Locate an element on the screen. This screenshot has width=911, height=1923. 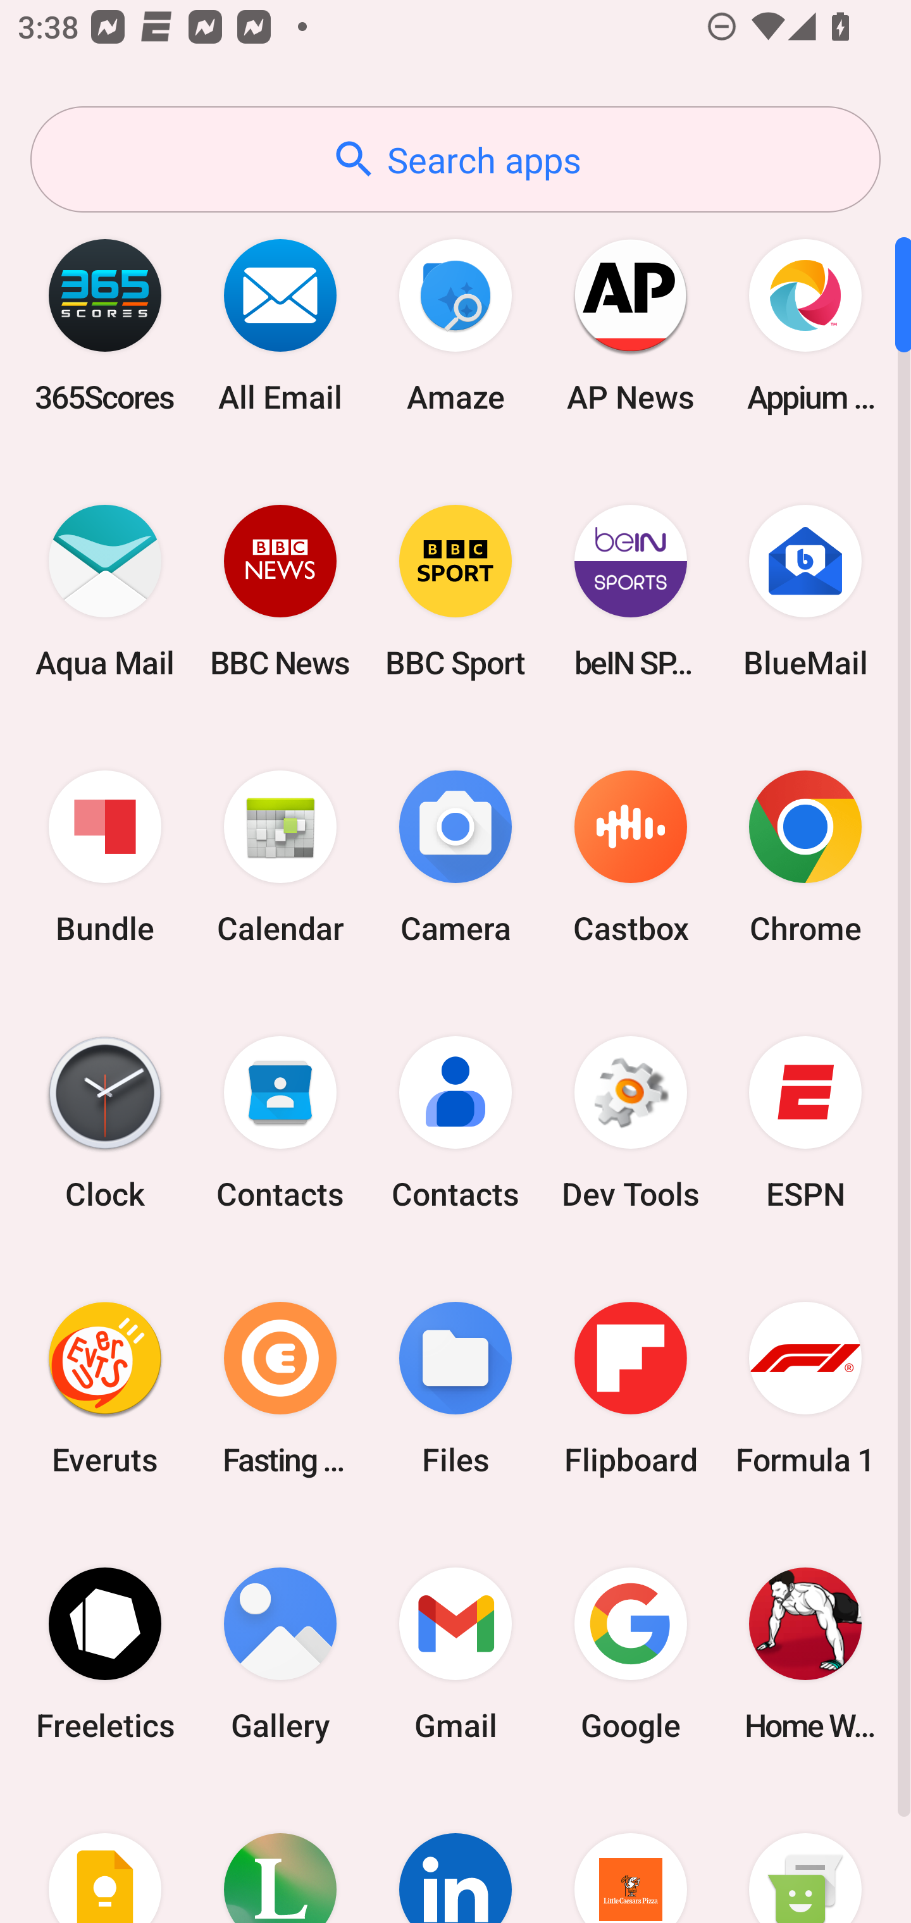
Little Caesars Pizza is located at coordinates (630, 1855).